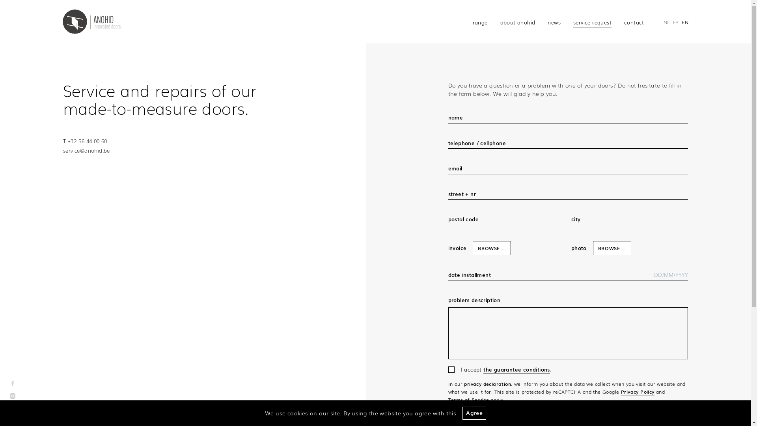  What do you see at coordinates (676, 22) in the screenshot?
I see `FR` at bounding box center [676, 22].